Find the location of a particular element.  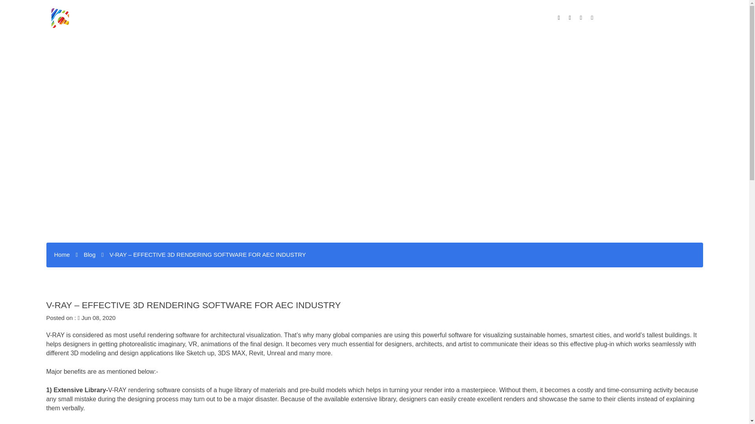

INDUSTRY INSIGHTS is located at coordinates (608, 46).